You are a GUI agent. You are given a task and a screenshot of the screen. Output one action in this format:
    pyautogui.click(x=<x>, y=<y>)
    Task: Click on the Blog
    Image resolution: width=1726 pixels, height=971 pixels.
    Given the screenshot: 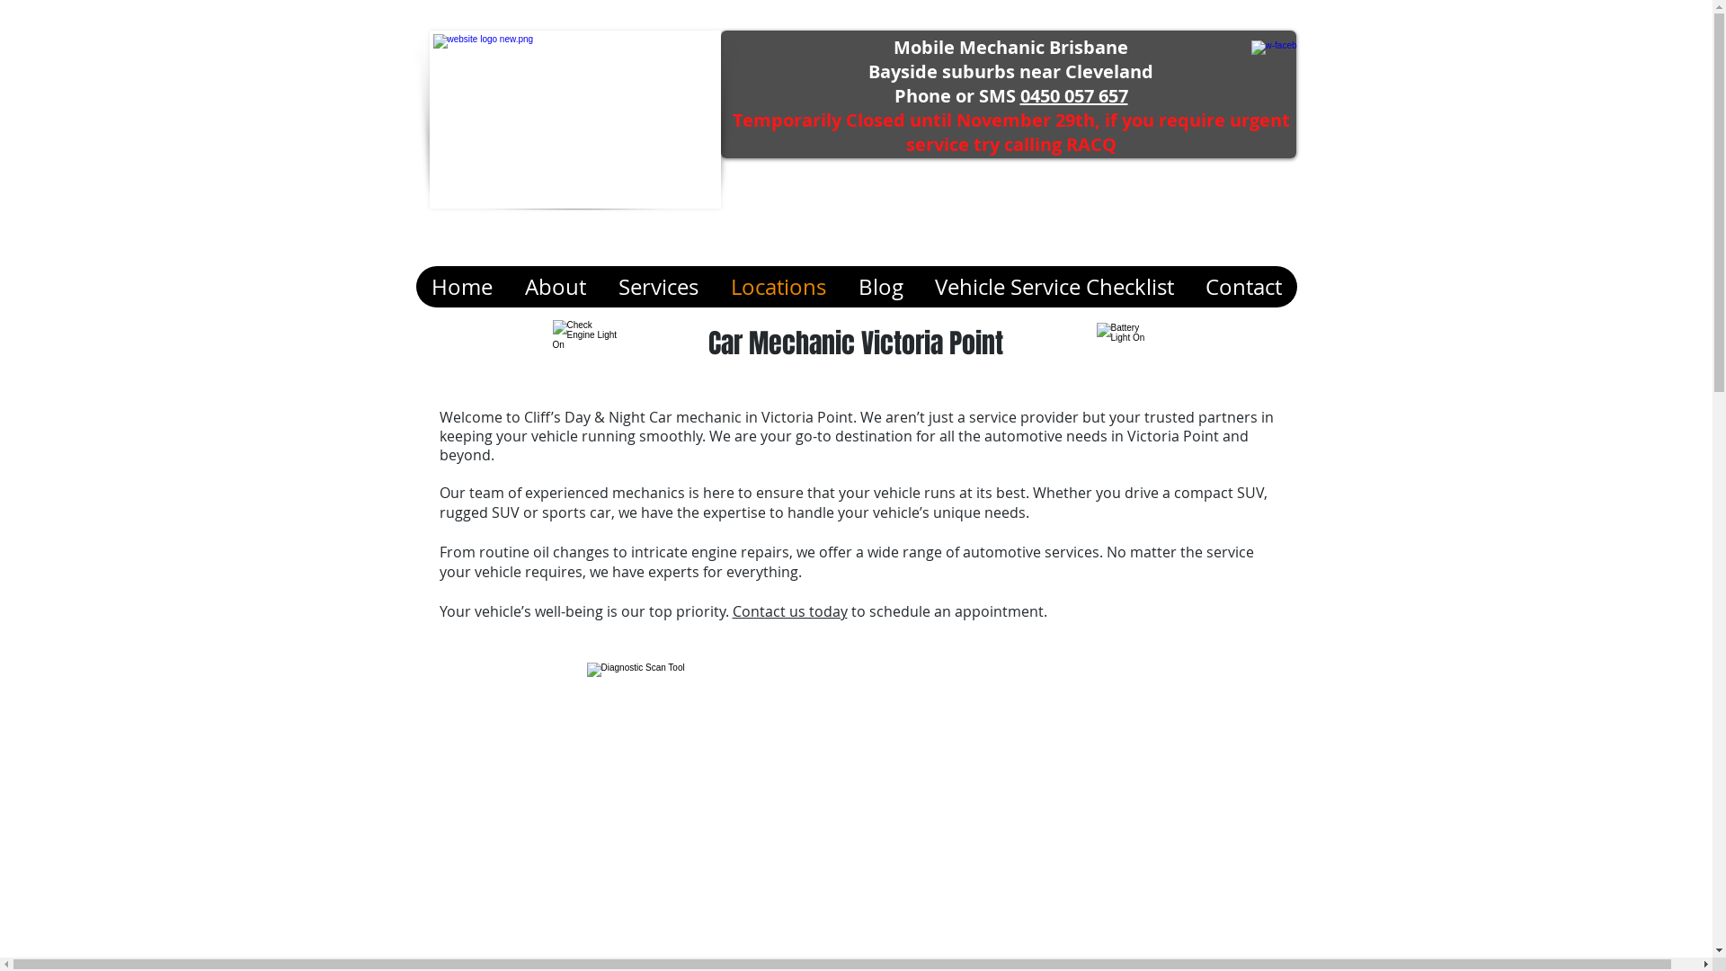 What is the action you would take?
    pyautogui.click(x=879, y=287)
    